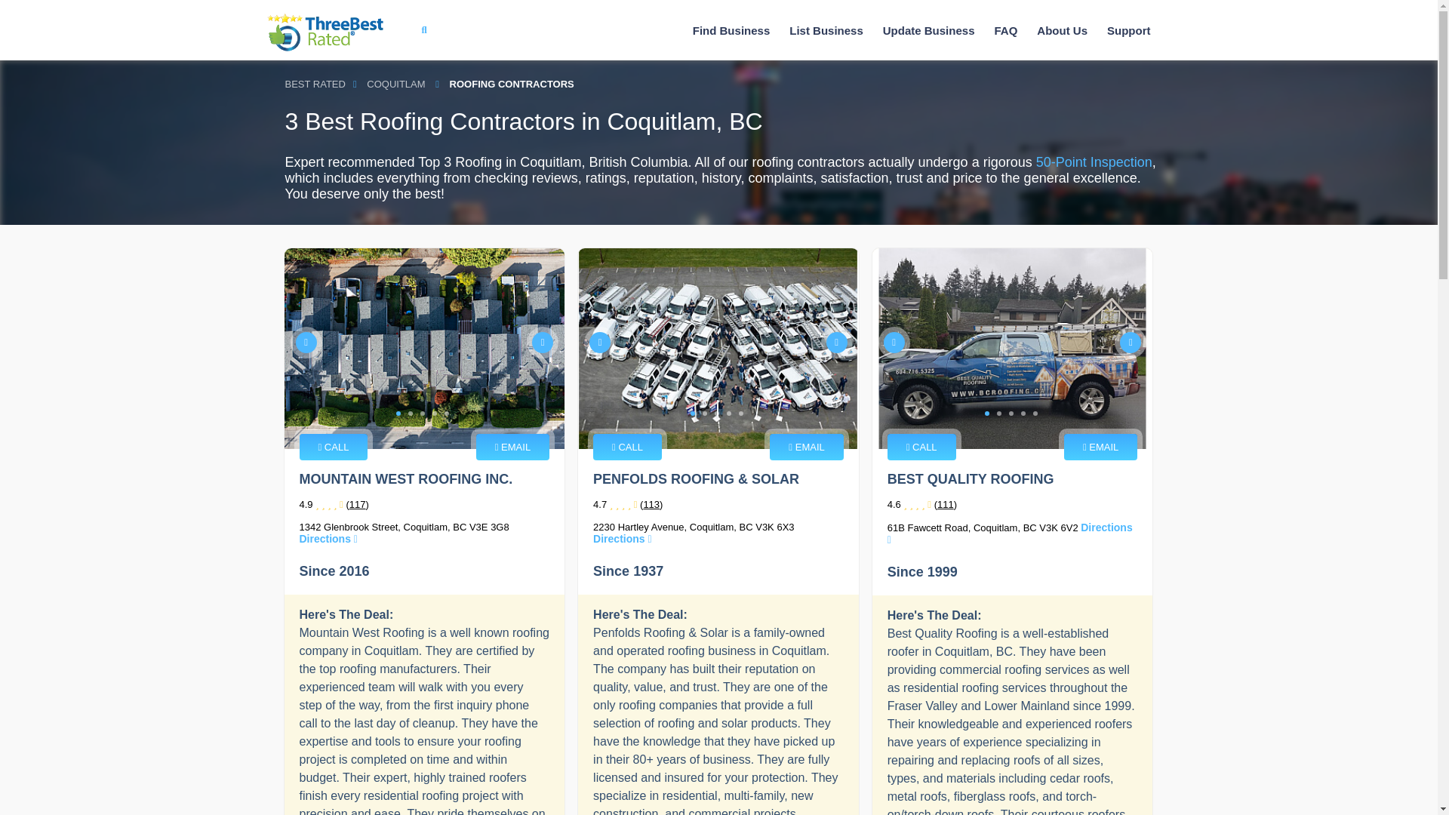 This screenshot has width=1449, height=815. Describe the element at coordinates (315, 85) in the screenshot. I see `BEST RATED` at that location.